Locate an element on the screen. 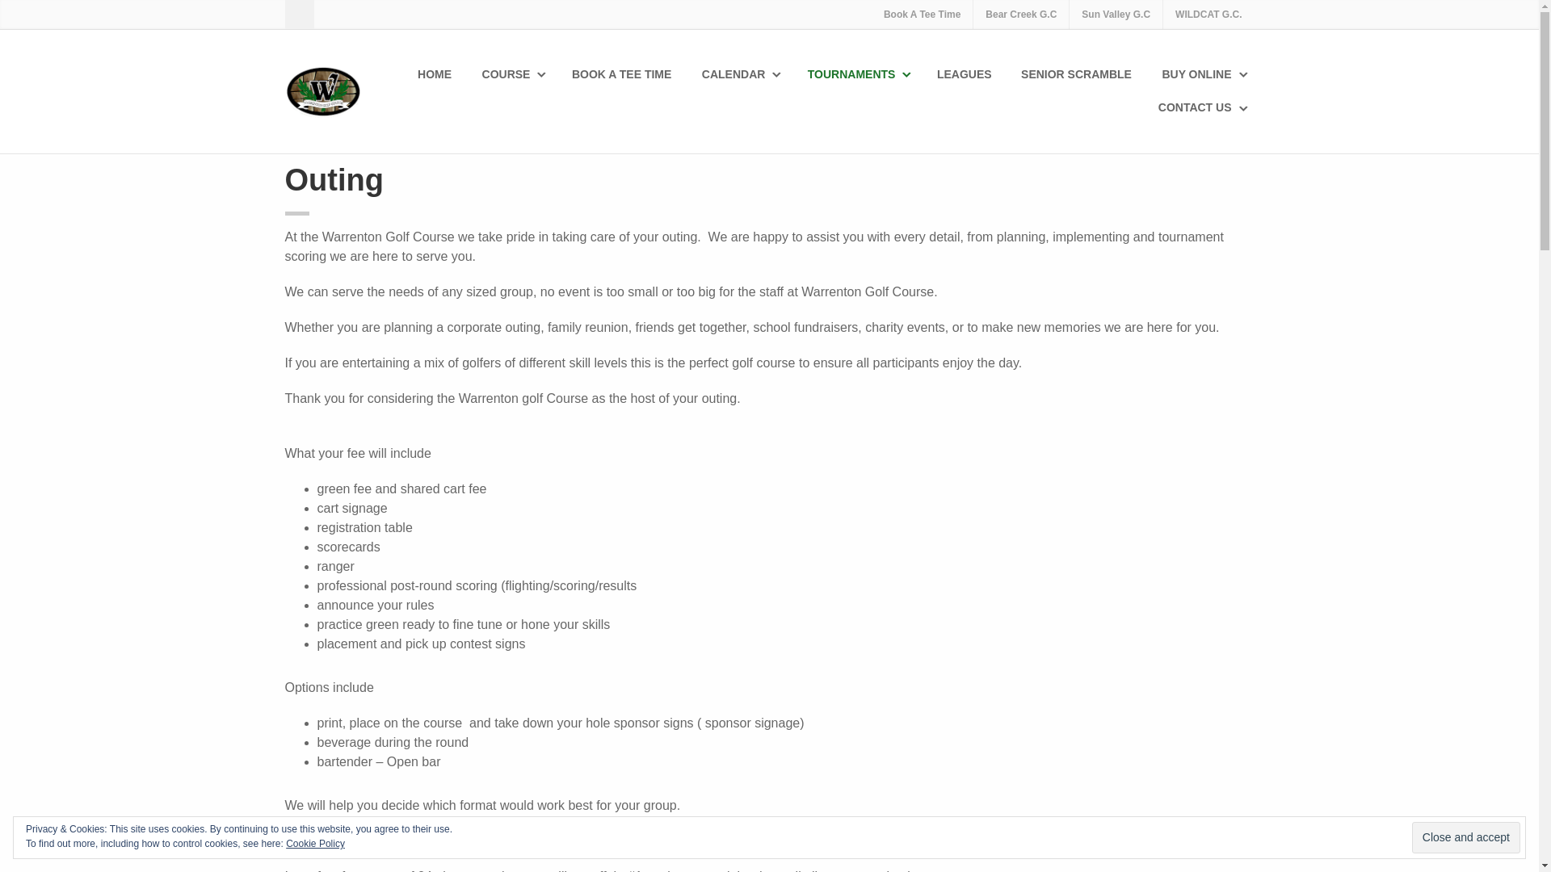 The width and height of the screenshot is (1551, 872). TOURNAMENTS is located at coordinates (859, 74).